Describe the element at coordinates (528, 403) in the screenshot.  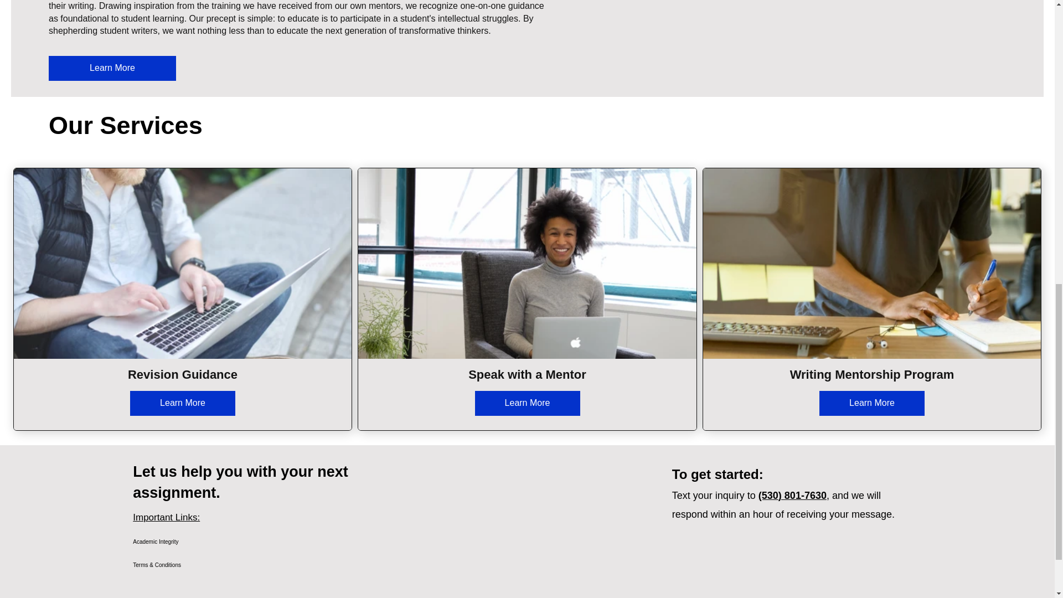
I see `Learn More` at that location.